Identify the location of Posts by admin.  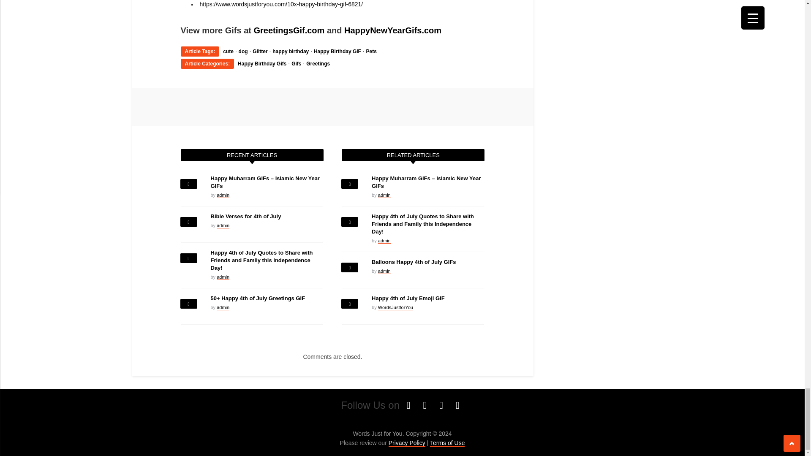
(223, 225).